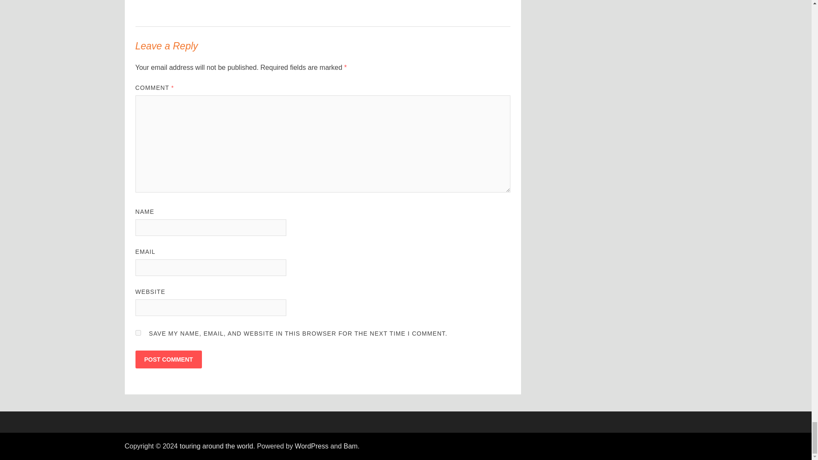  Describe the element at coordinates (216, 446) in the screenshot. I see `touring around the world` at that location.